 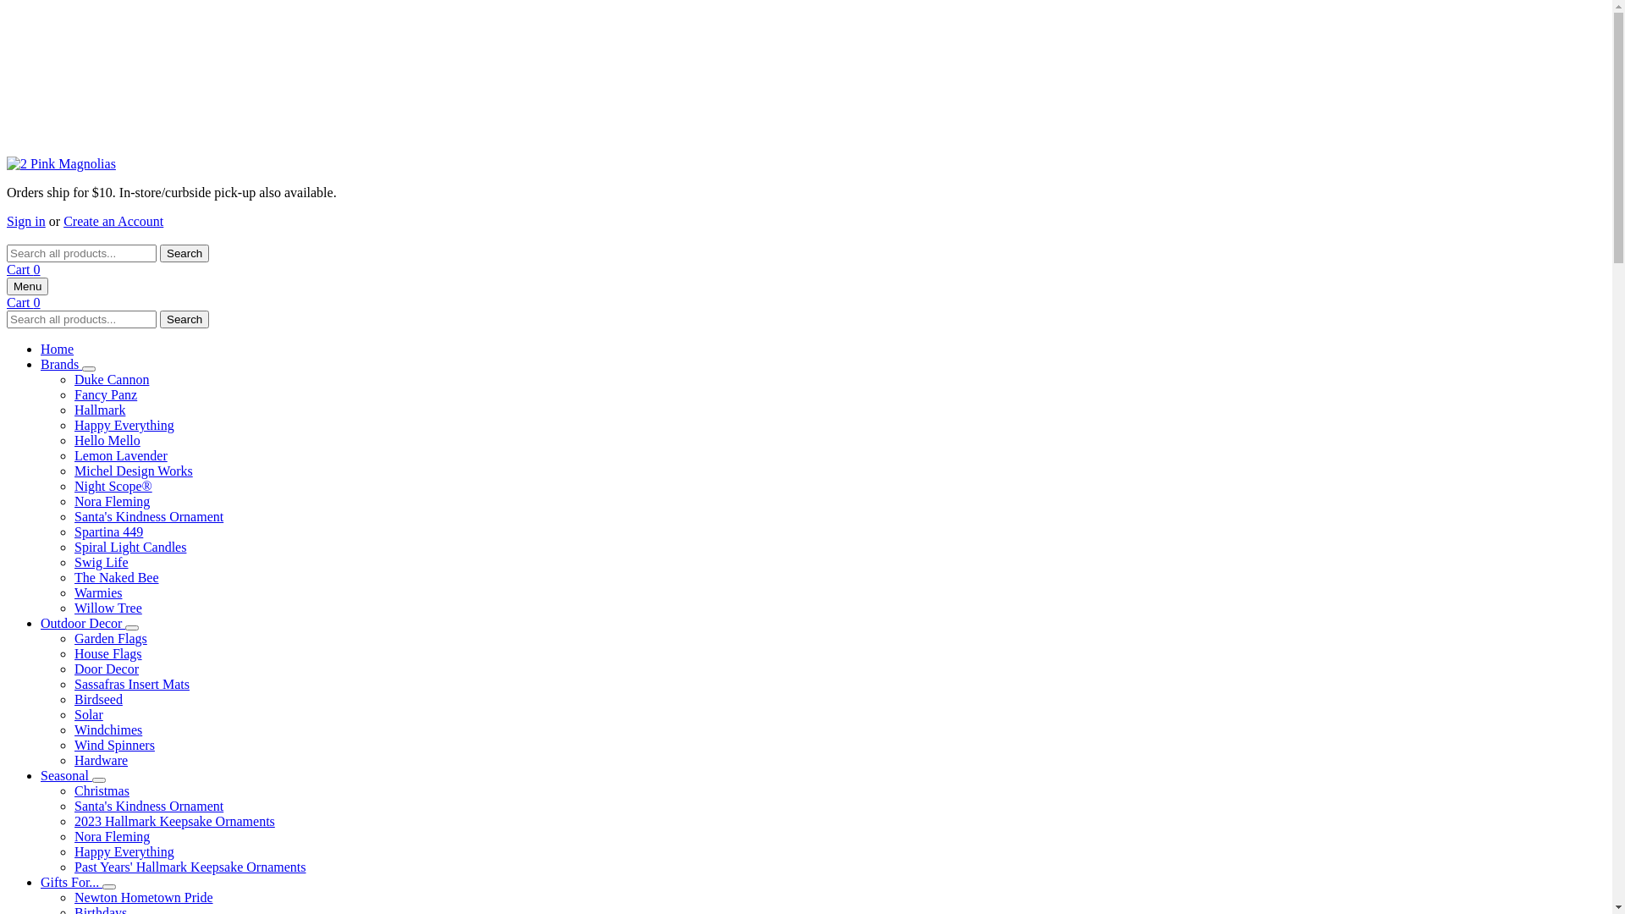 What do you see at coordinates (24, 269) in the screenshot?
I see `Cart 0` at bounding box center [24, 269].